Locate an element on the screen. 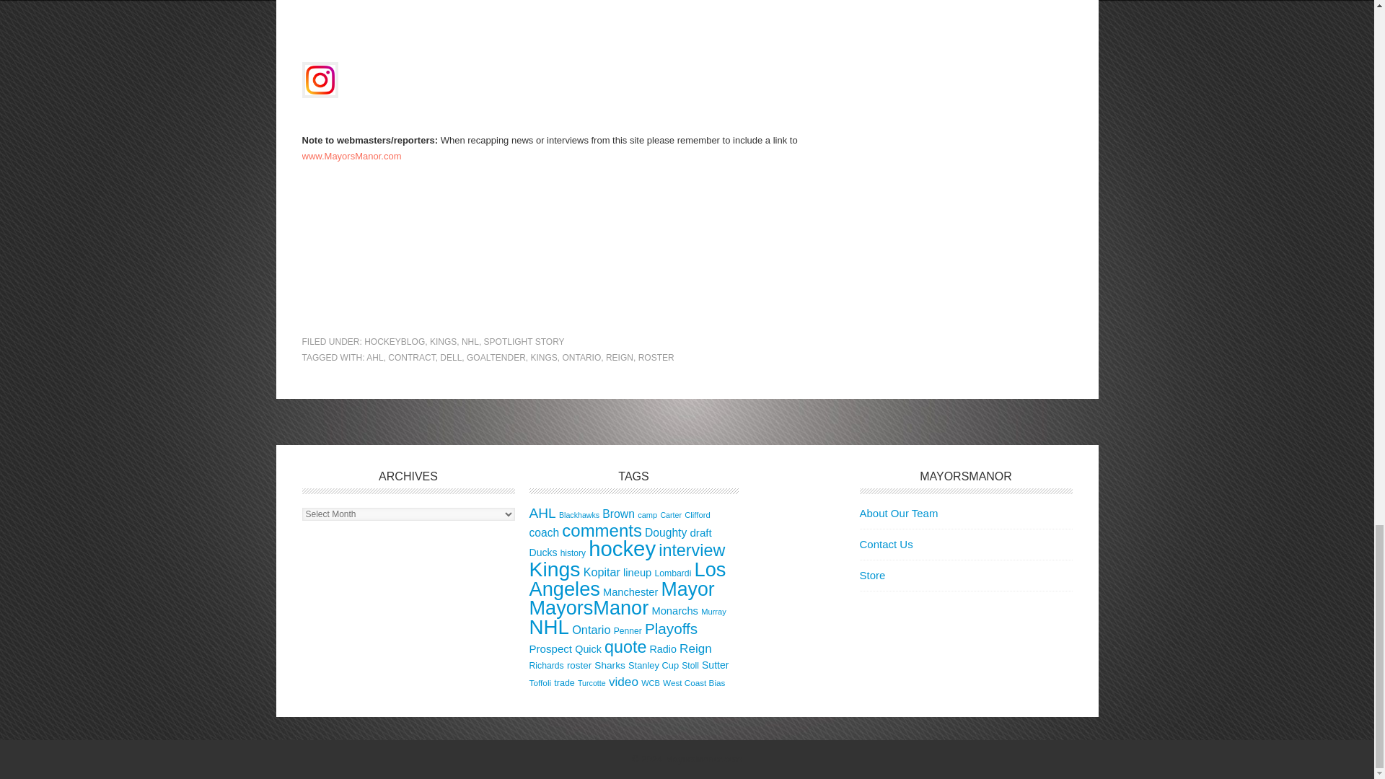 The width and height of the screenshot is (1385, 779). HOCKEYBLOG is located at coordinates (394, 341).